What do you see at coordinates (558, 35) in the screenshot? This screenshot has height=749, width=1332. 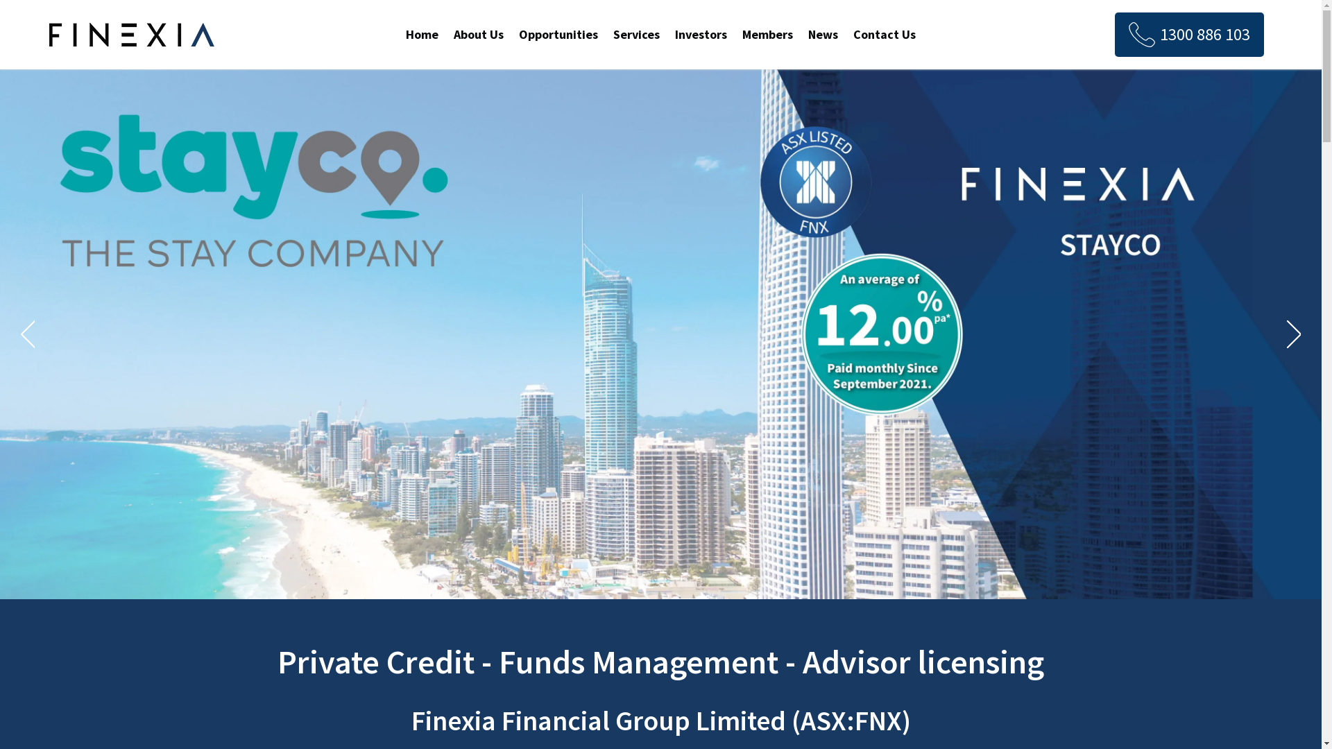 I see `Opportunities` at bounding box center [558, 35].